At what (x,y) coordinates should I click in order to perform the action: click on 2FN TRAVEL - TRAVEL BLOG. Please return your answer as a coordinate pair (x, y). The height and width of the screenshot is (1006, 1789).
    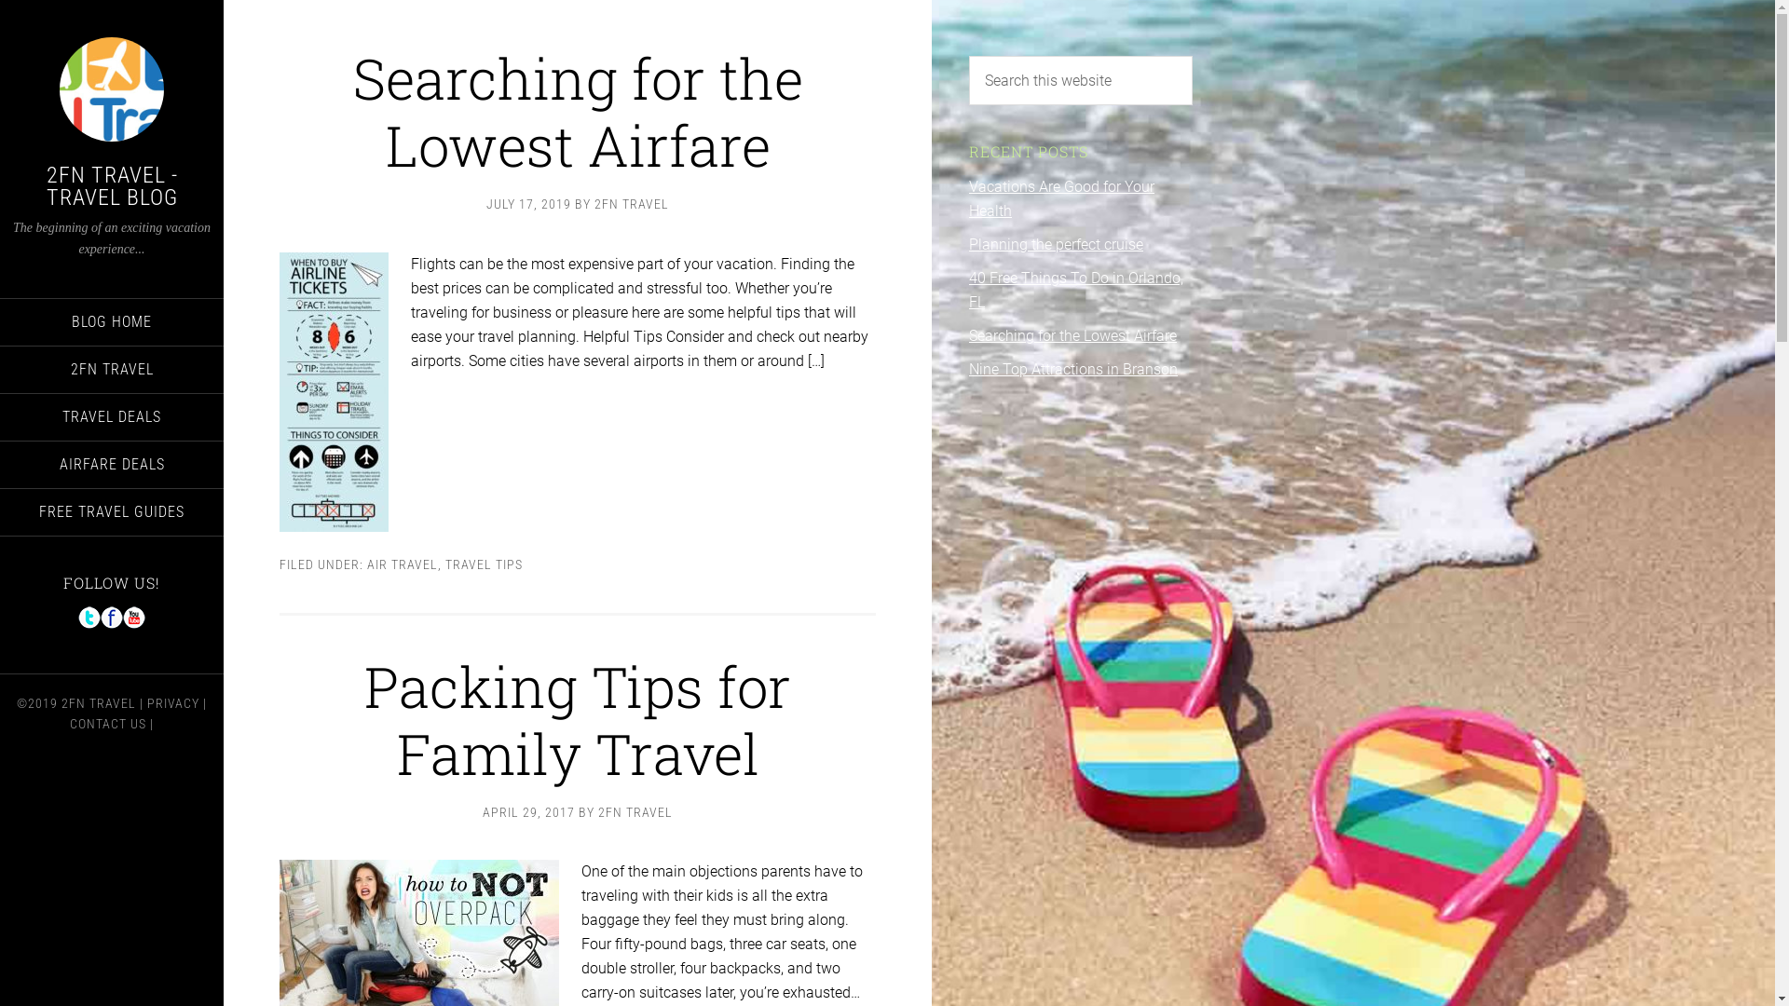
    Looking at the image, I should click on (112, 186).